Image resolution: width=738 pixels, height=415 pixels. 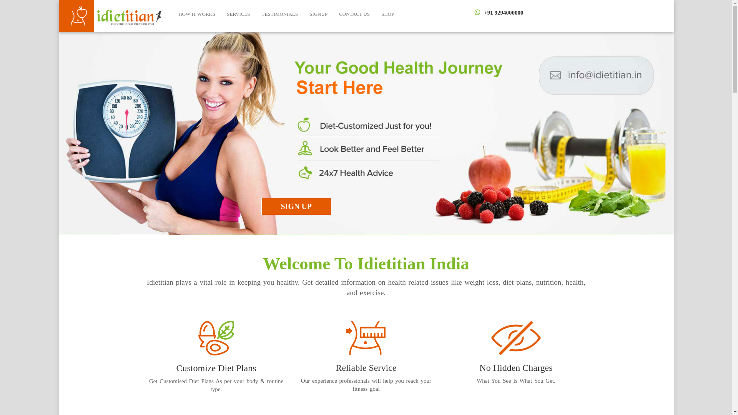 I want to click on HOW IT WORKS, so click(x=197, y=14).